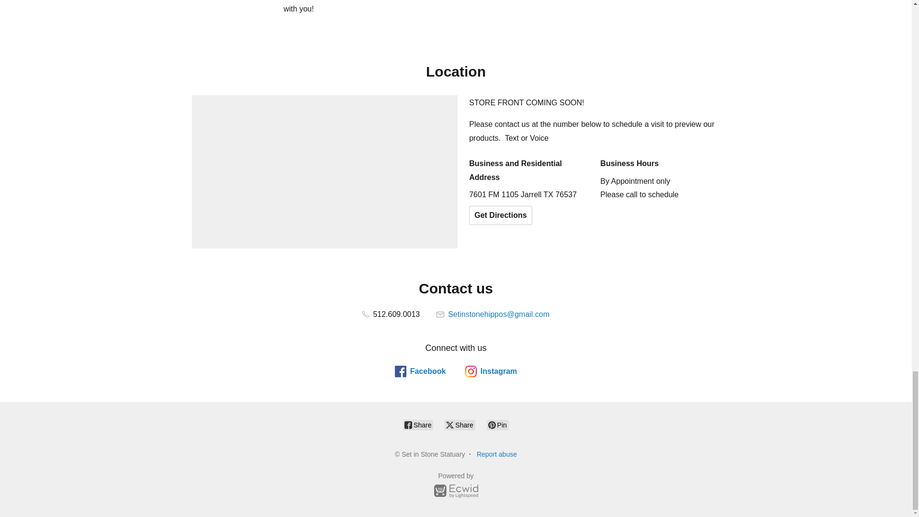  Describe the element at coordinates (498, 425) in the screenshot. I see `Pin` at that location.